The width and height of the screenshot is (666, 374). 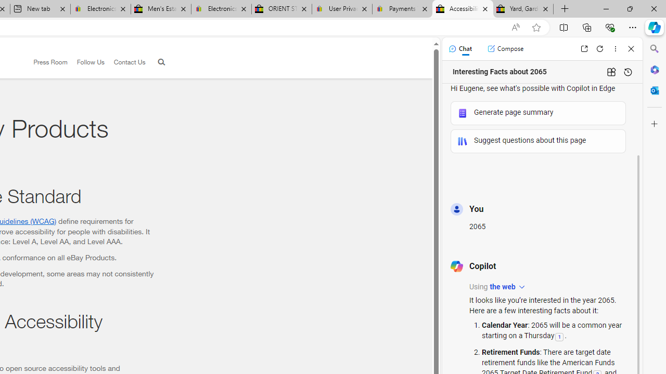 I want to click on More options, so click(x=615, y=49).